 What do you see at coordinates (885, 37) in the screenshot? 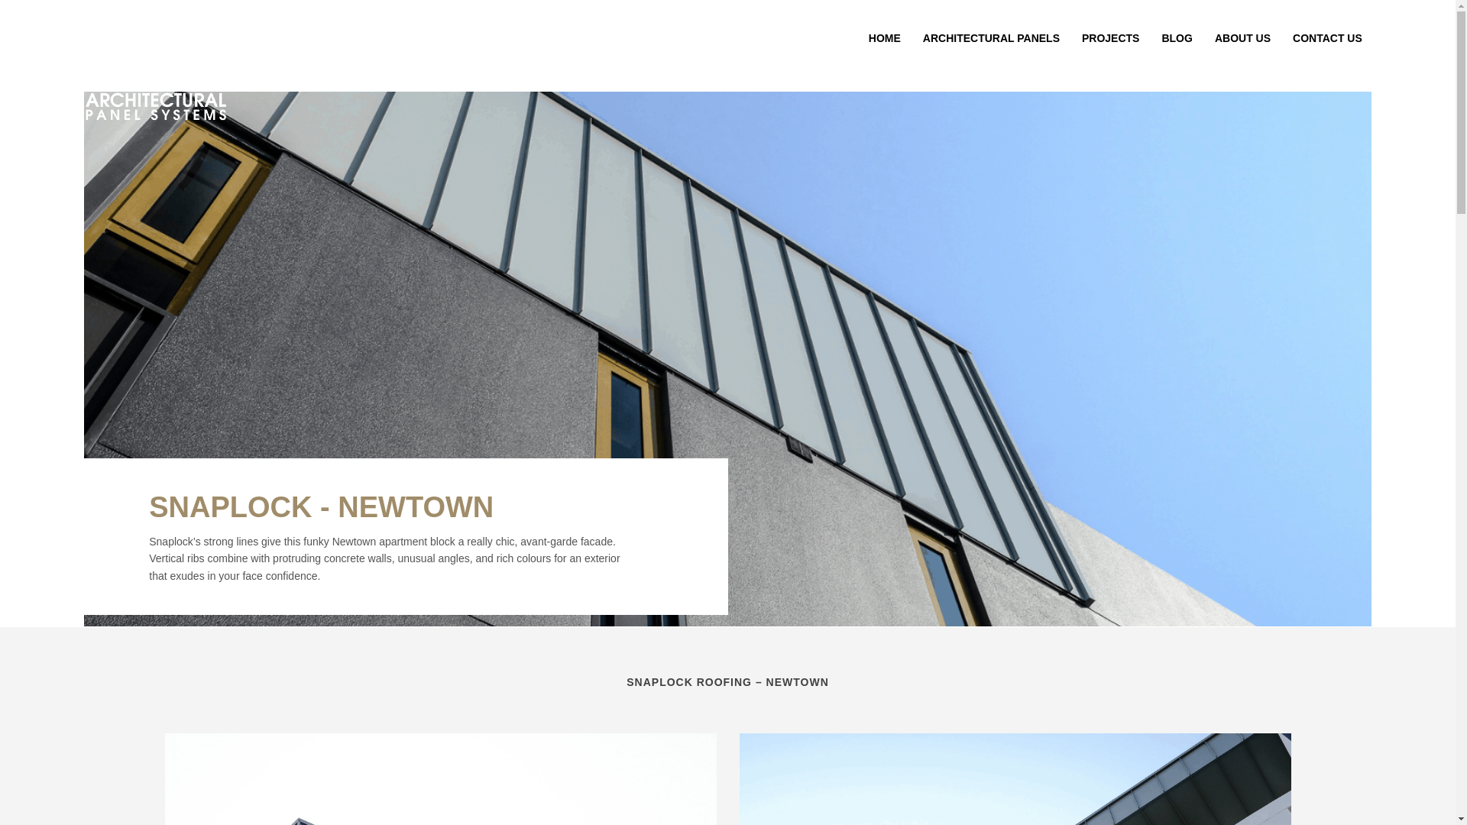
I see `HOME` at bounding box center [885, 37].